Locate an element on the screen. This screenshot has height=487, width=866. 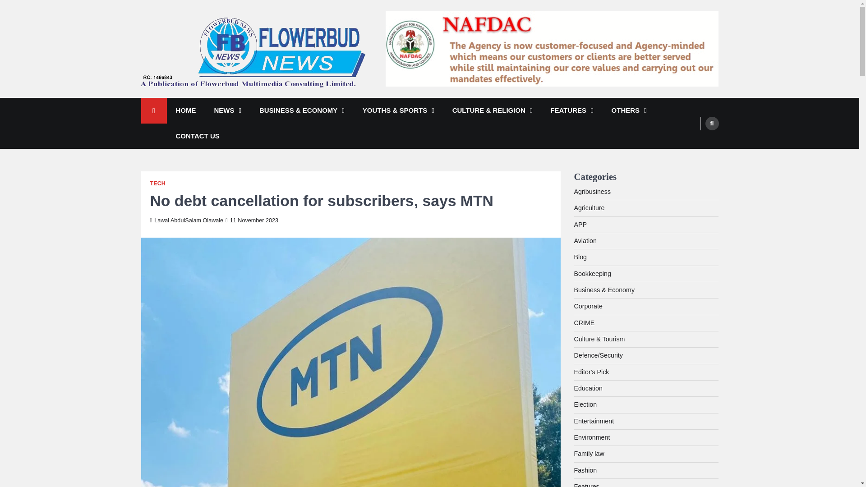
FEATURES is located at coordinates (571, 111).